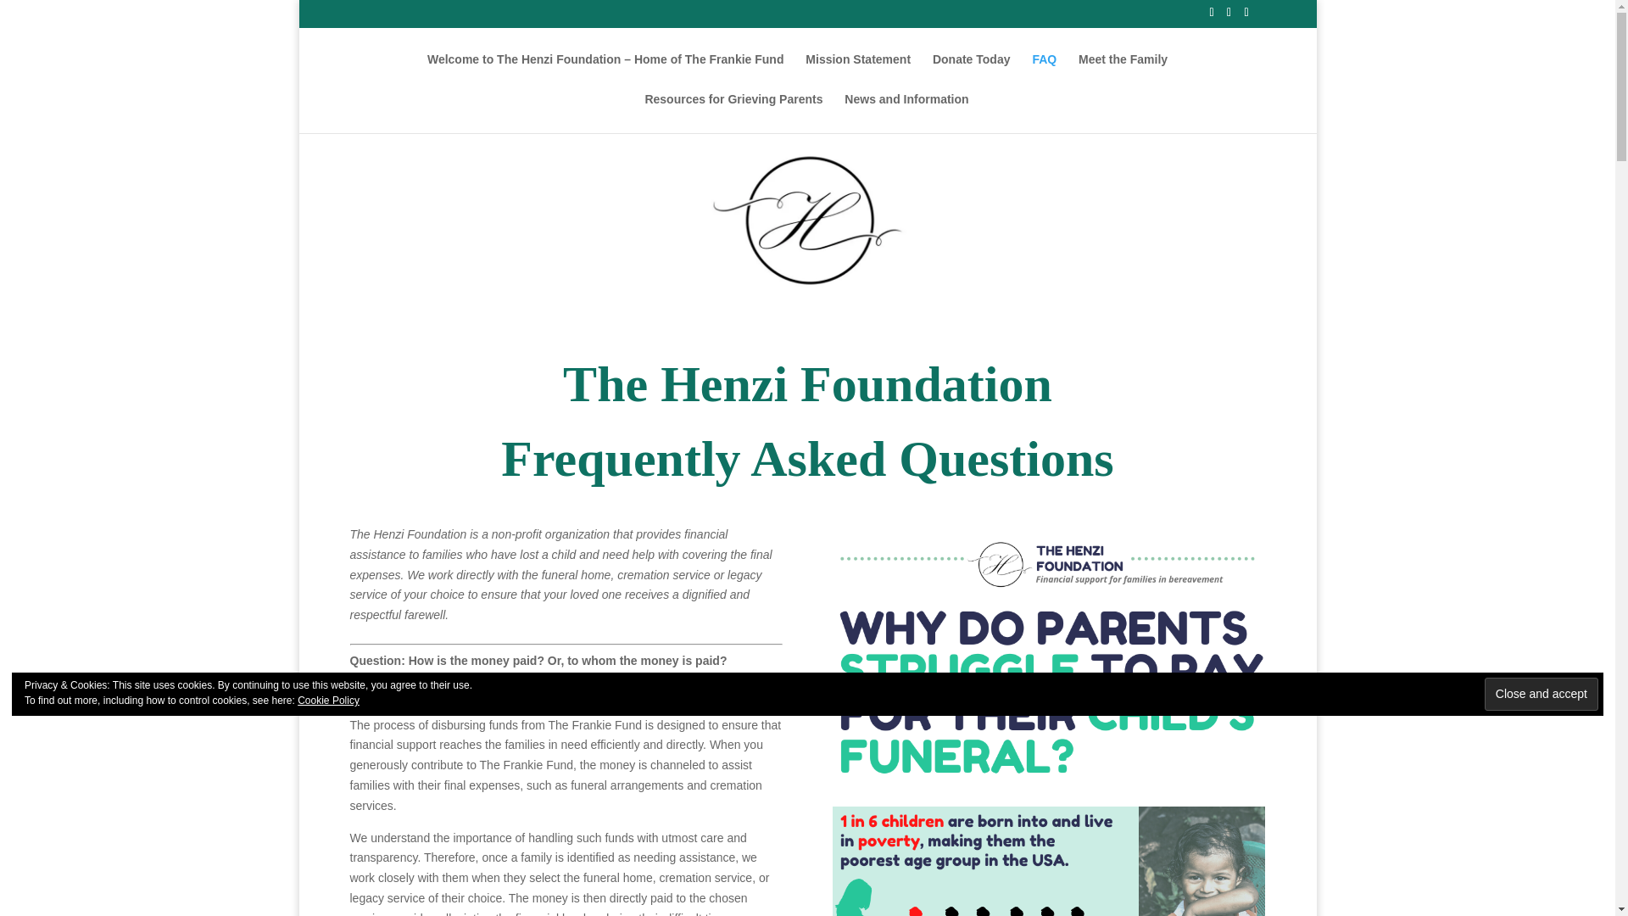  What do you see at coordinates (733, 113) in the screenshot?
I see `Resources for Grieving Parents` at bounding box center [733, 113].